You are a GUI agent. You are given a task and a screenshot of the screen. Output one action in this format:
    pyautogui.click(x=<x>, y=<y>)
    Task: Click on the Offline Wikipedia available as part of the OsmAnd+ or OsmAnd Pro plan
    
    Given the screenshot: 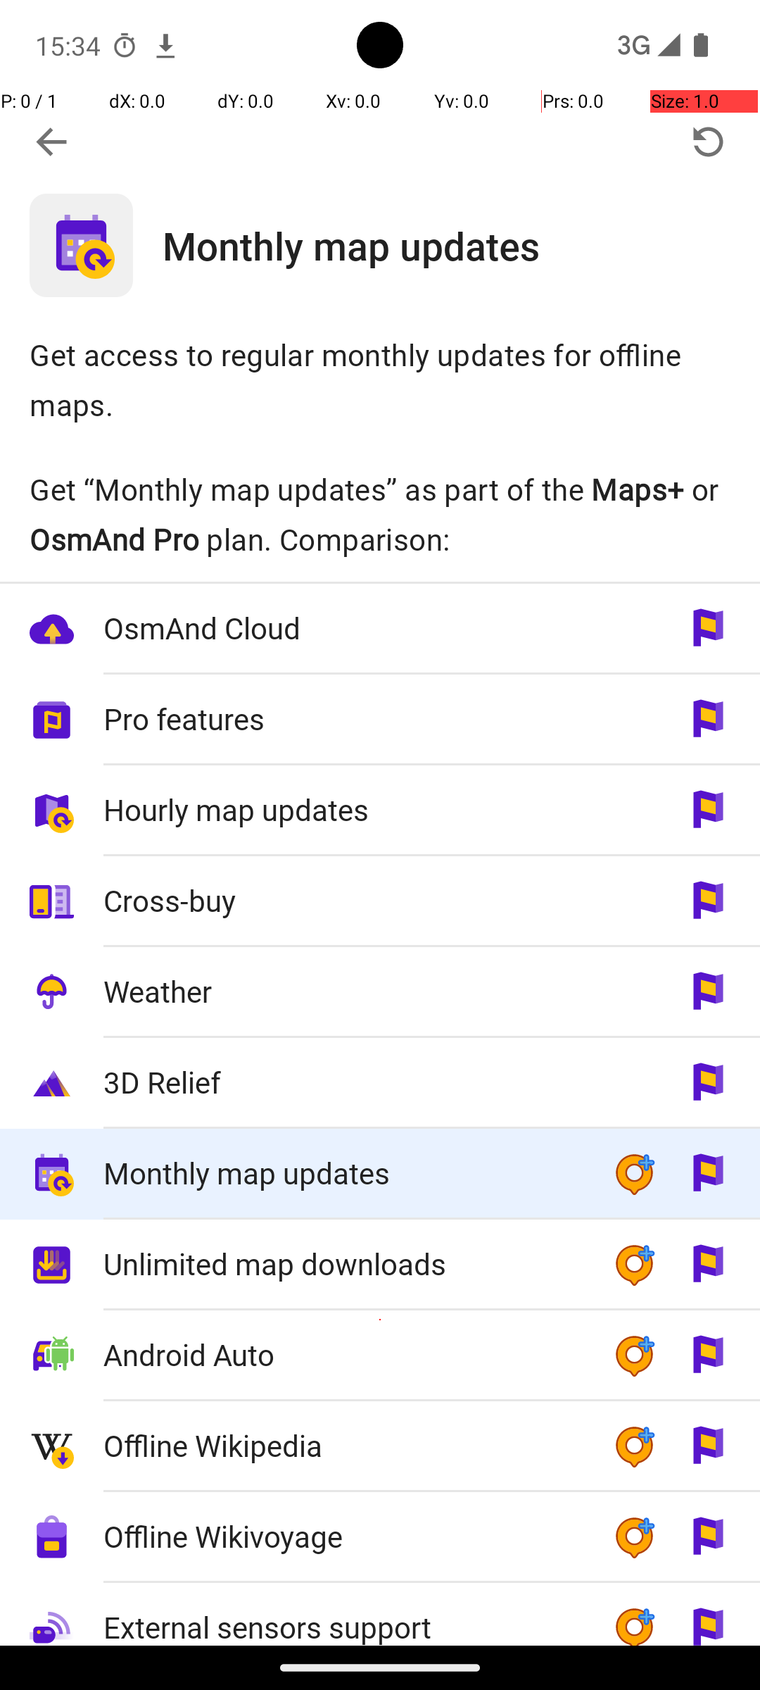 What is the action you would take?
    pyautogui.click(x=380, y=1446)
    